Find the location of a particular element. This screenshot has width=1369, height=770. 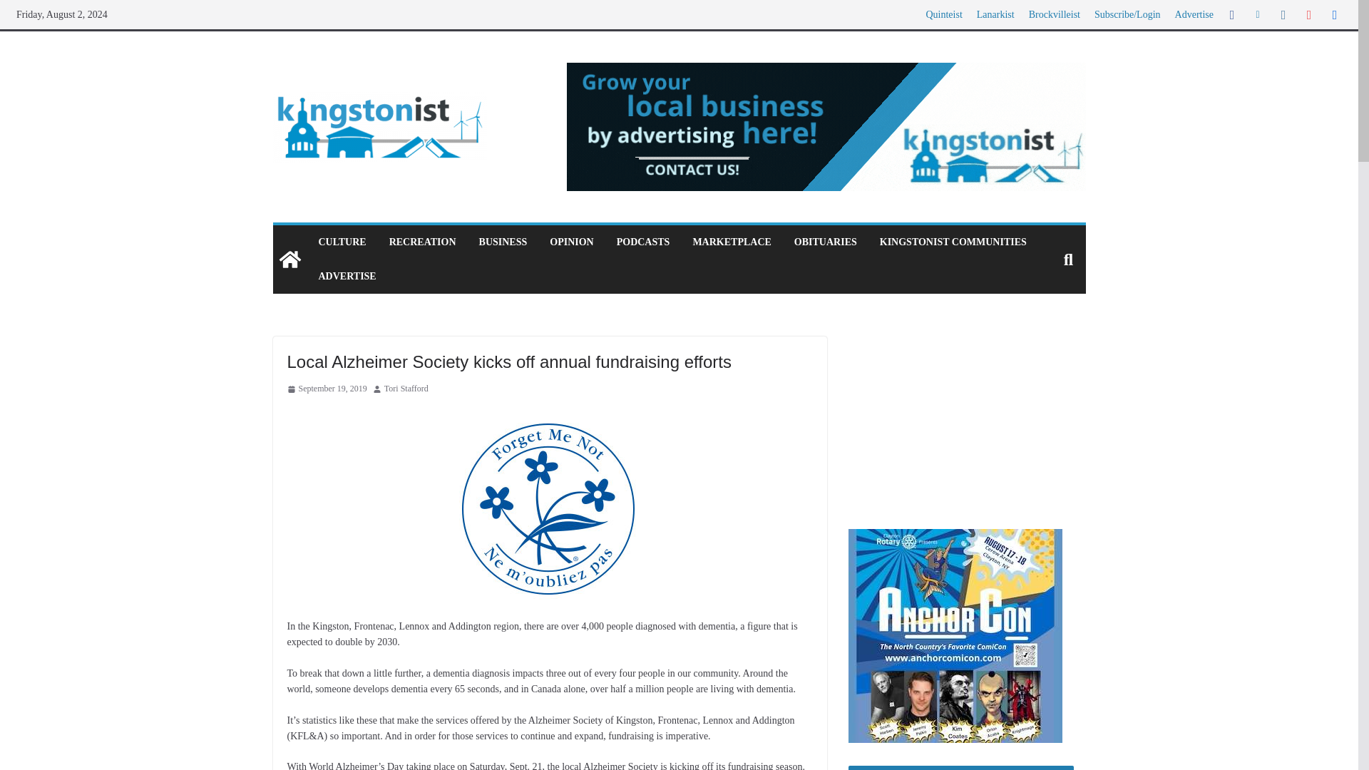

3:40 pm is located at coordinates (327, 389).